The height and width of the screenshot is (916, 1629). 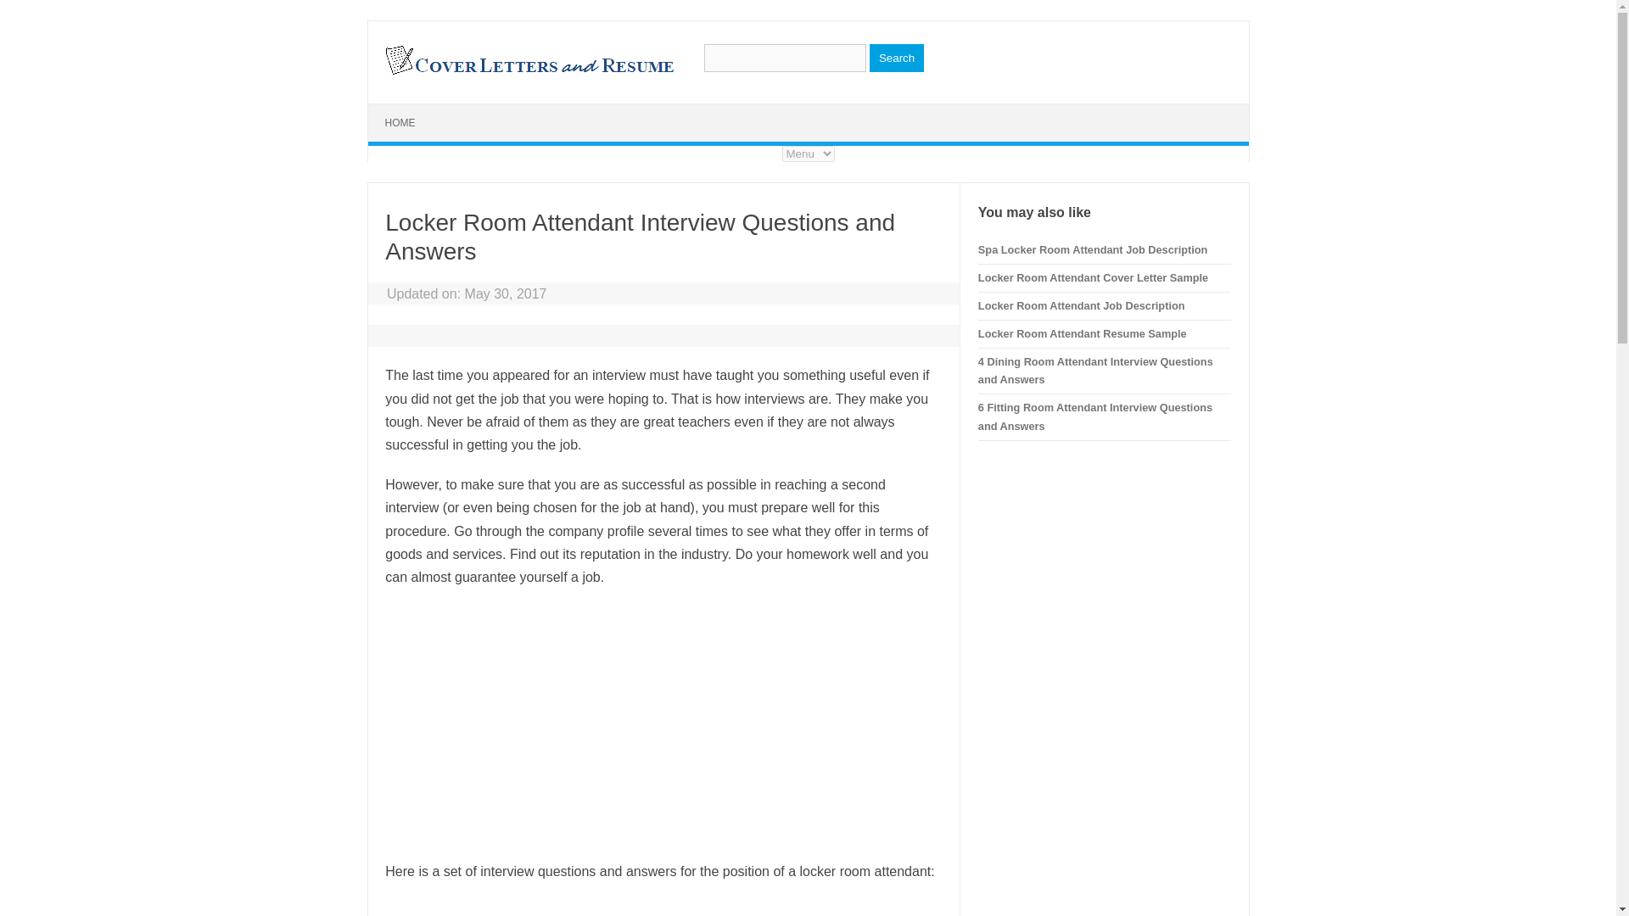 What do you see at coordinates (1083, 332) in the screenshot?
I see `Locker Room Attendant Resume Sample` at bounding box center [1083, 332].